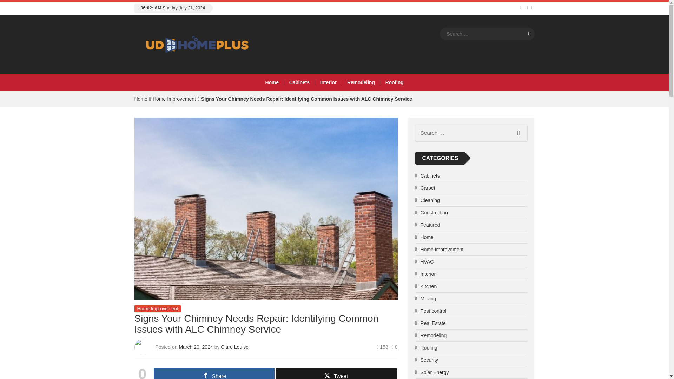 The height and width of the screenshot is (379, 674). Describe the element at coordinates (487, 34) in the screenshot. I see `Search for:` at that location.